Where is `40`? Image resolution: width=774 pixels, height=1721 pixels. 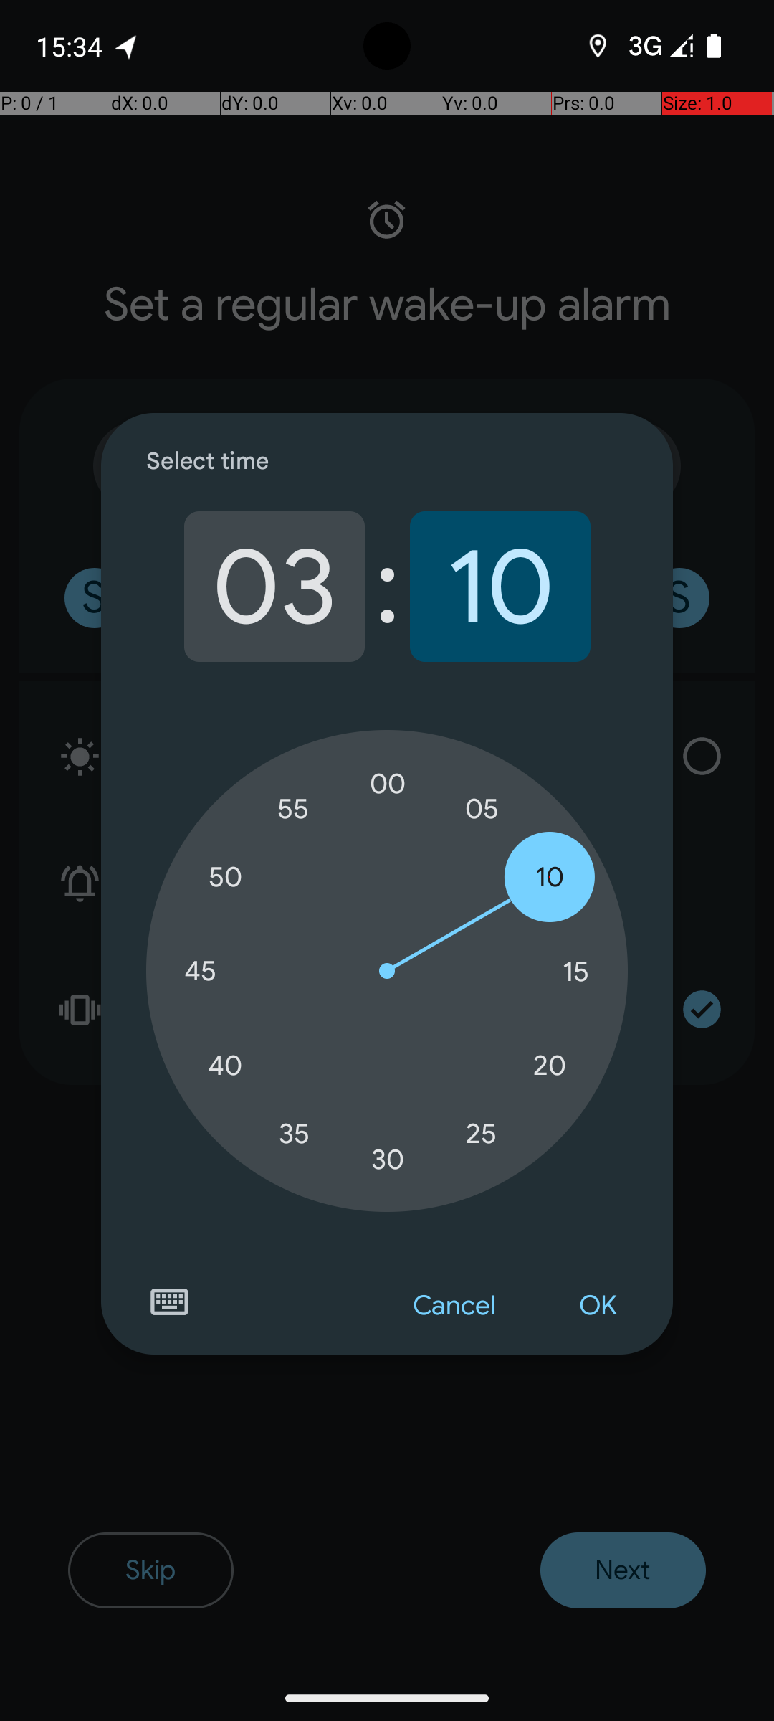 40 is located at coordinates (225, 1066).